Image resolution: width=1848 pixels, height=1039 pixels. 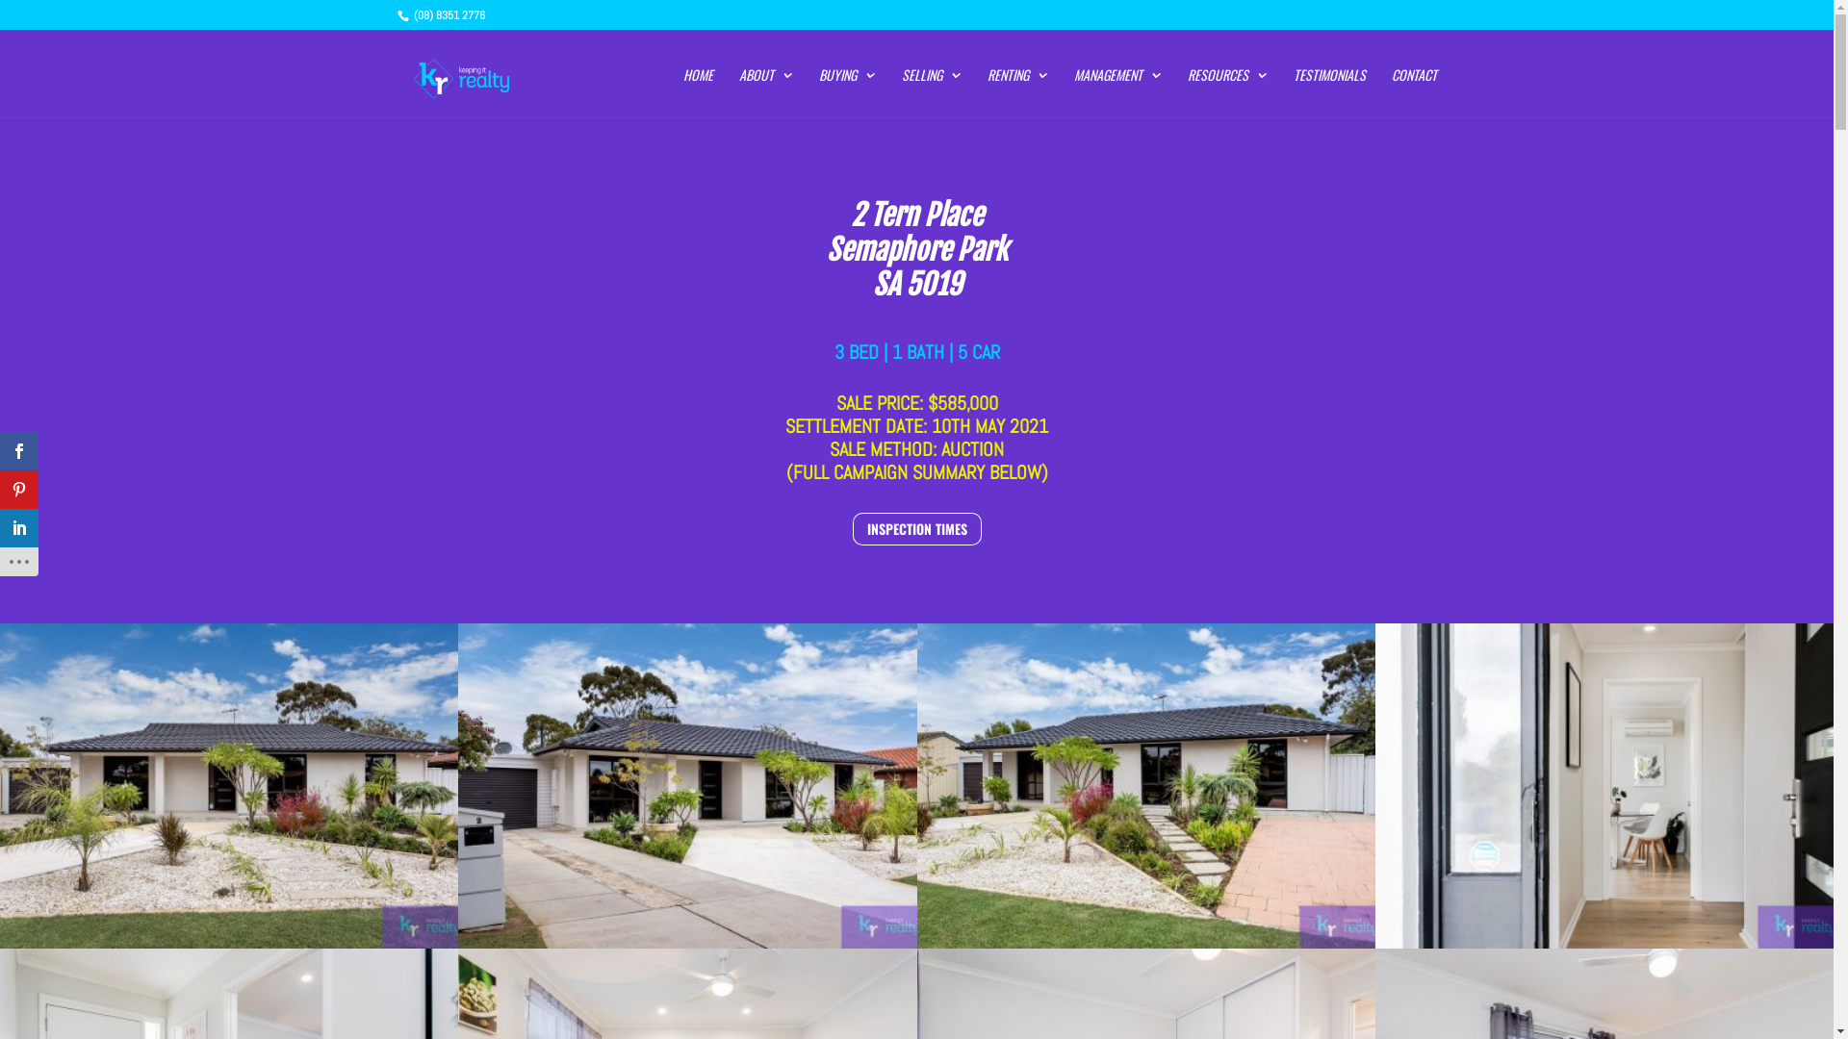 What do you see at coordinates (766, 94) in the screenshot?
I see `ABOUT` at bounding box center [766, 94].